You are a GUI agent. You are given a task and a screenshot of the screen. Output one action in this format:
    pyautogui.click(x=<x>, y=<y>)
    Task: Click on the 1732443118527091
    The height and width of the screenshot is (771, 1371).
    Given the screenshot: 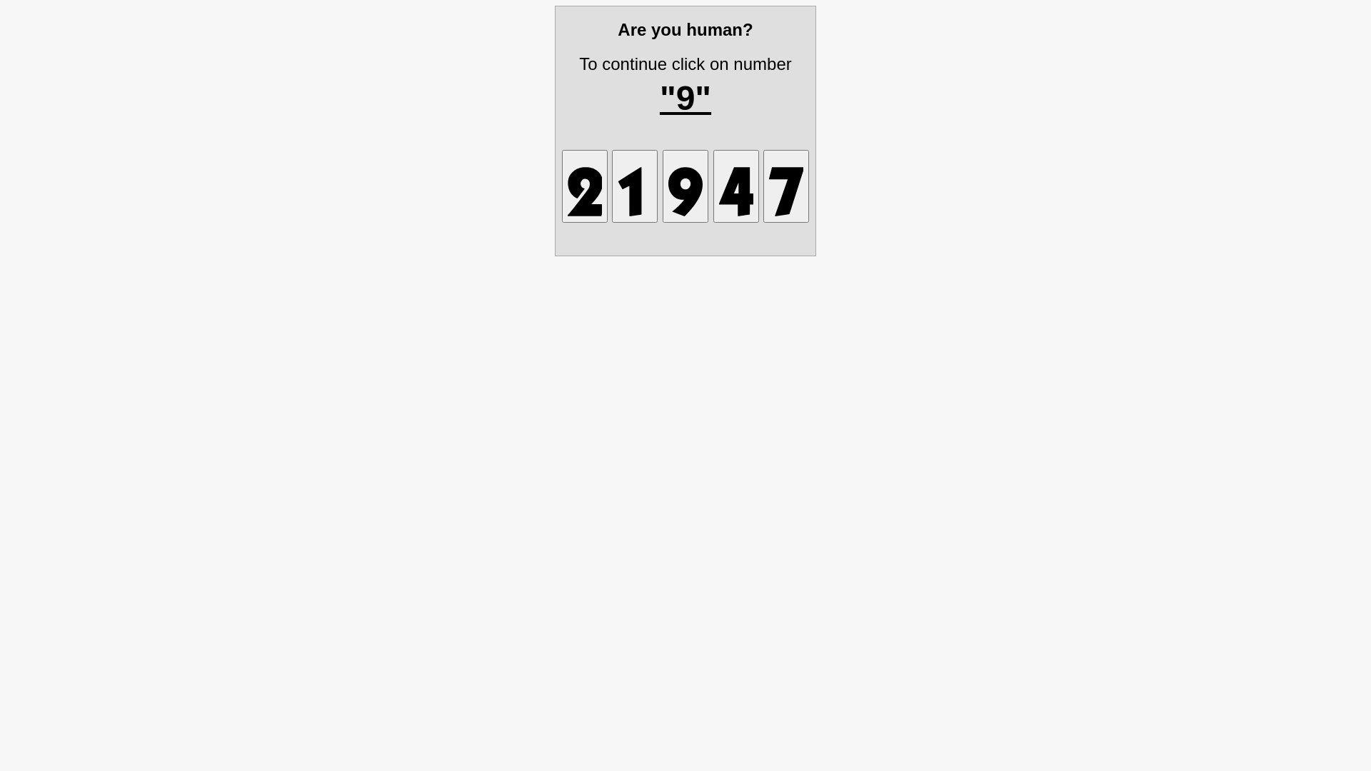 What is the action you would take?
    pyautogui.click(x=685, y=186)
    